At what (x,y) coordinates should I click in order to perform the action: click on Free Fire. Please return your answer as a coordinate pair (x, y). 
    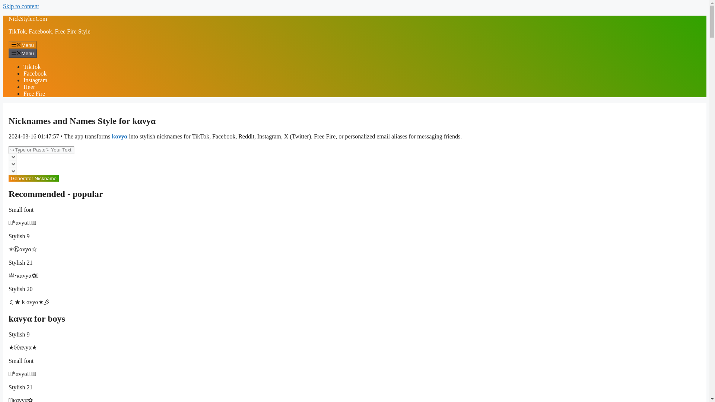
    Looking at the image, I should click on (34, 94).